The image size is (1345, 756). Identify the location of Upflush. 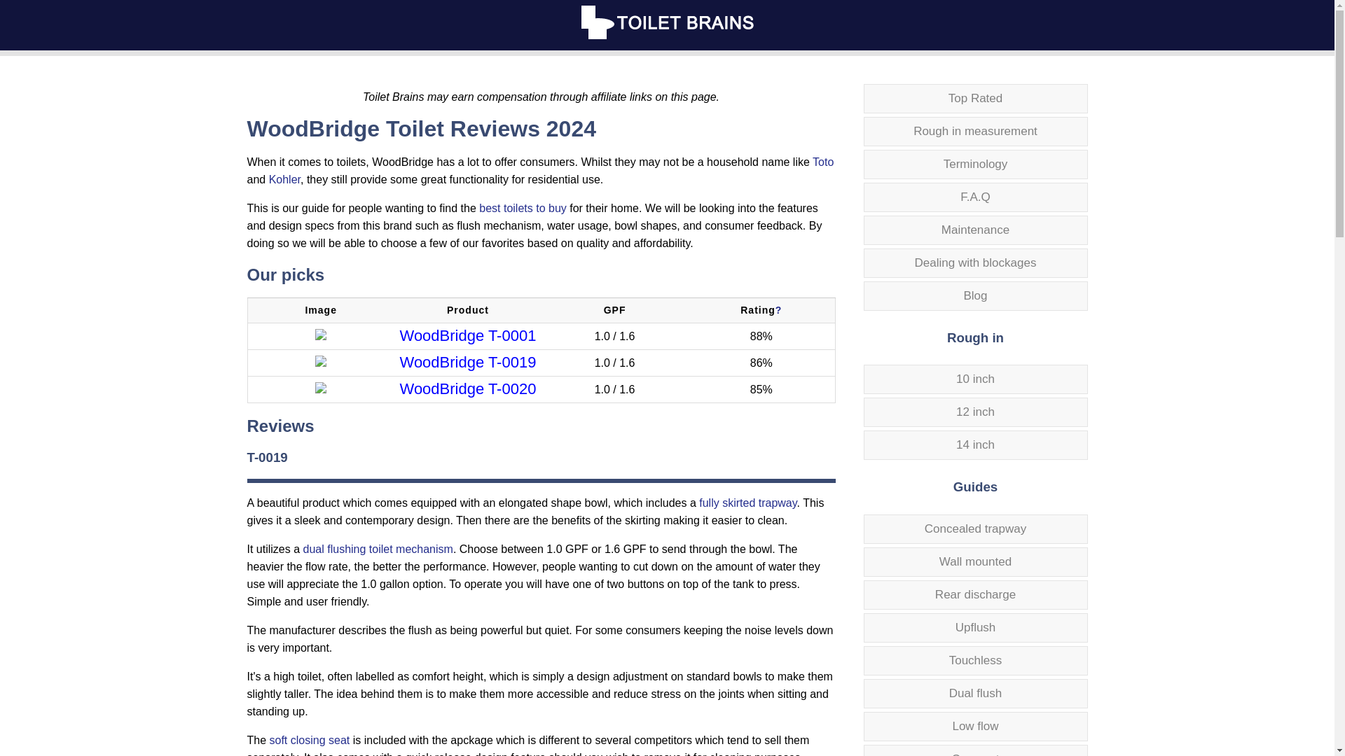
(975, 627).